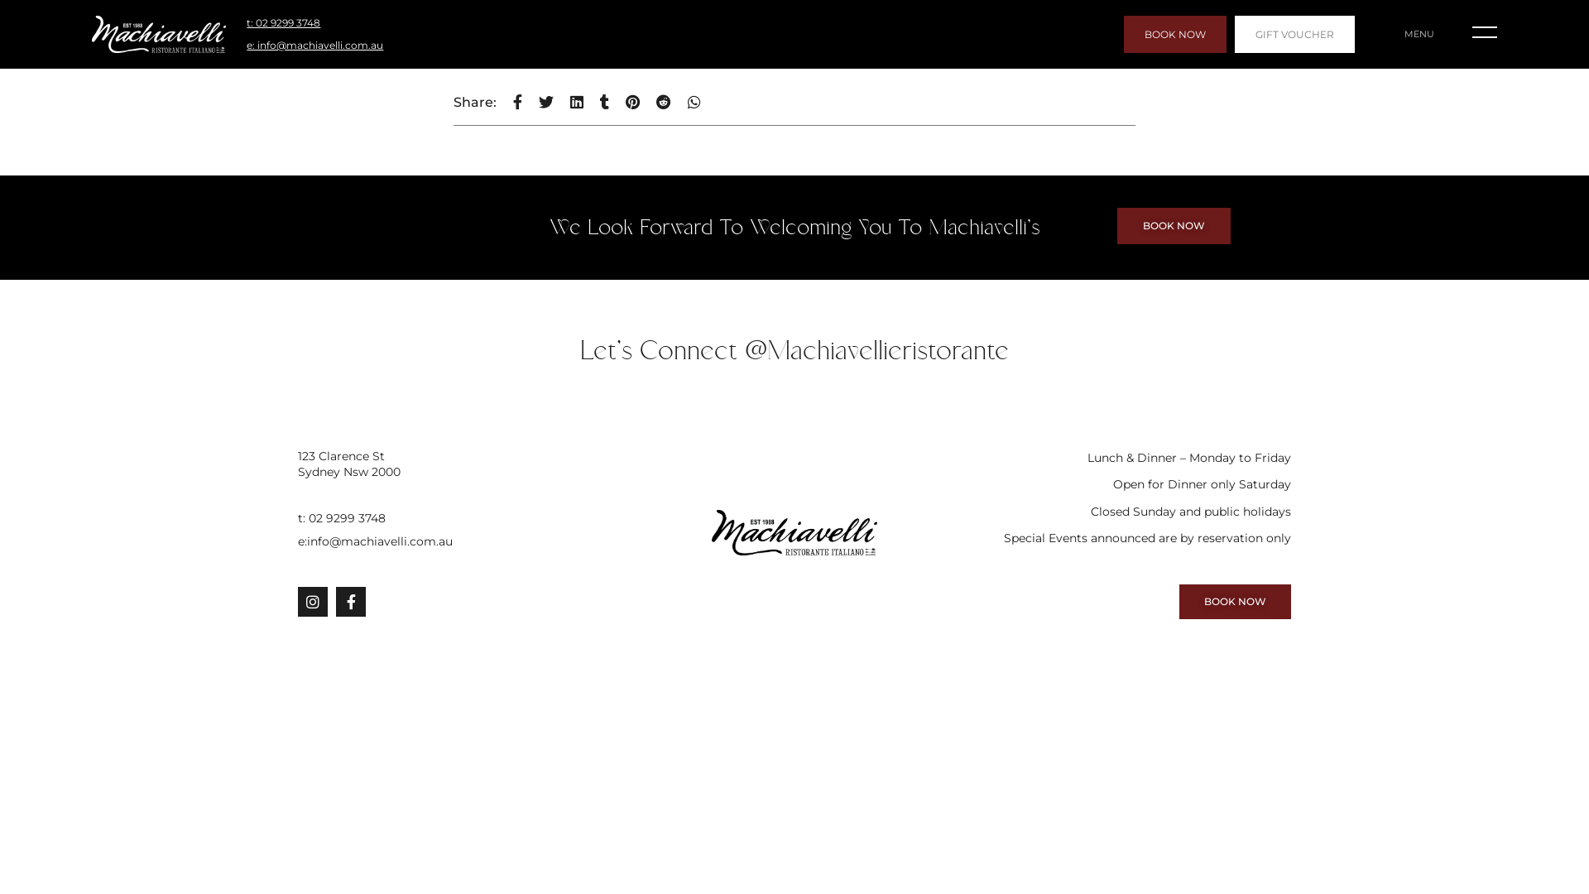 The width and height of the screenshot is (1589, 894). I want to click on 123 Clarence St
Sydney Nsw 2000, so click(458, 464).